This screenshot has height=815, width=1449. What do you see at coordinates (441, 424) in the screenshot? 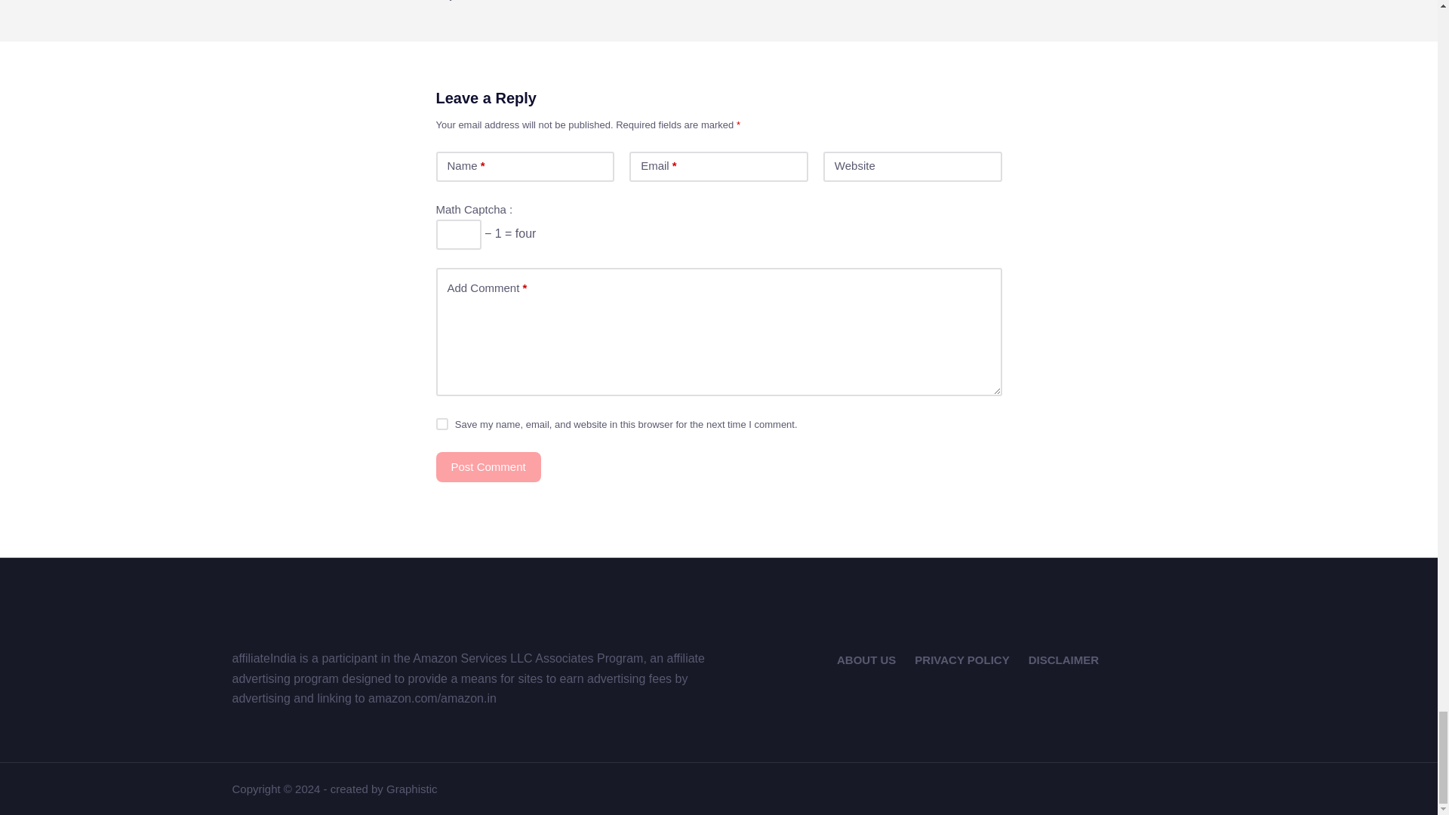
I see `yes` at bounding box center [441, 424].